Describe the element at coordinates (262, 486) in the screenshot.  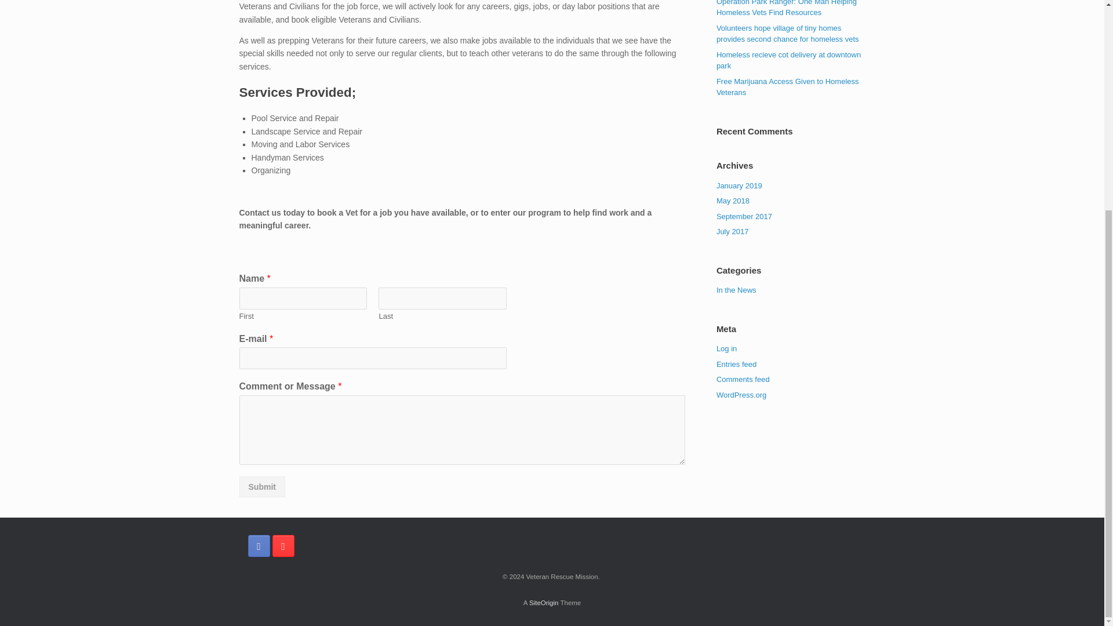
I see `Submit` at that location.